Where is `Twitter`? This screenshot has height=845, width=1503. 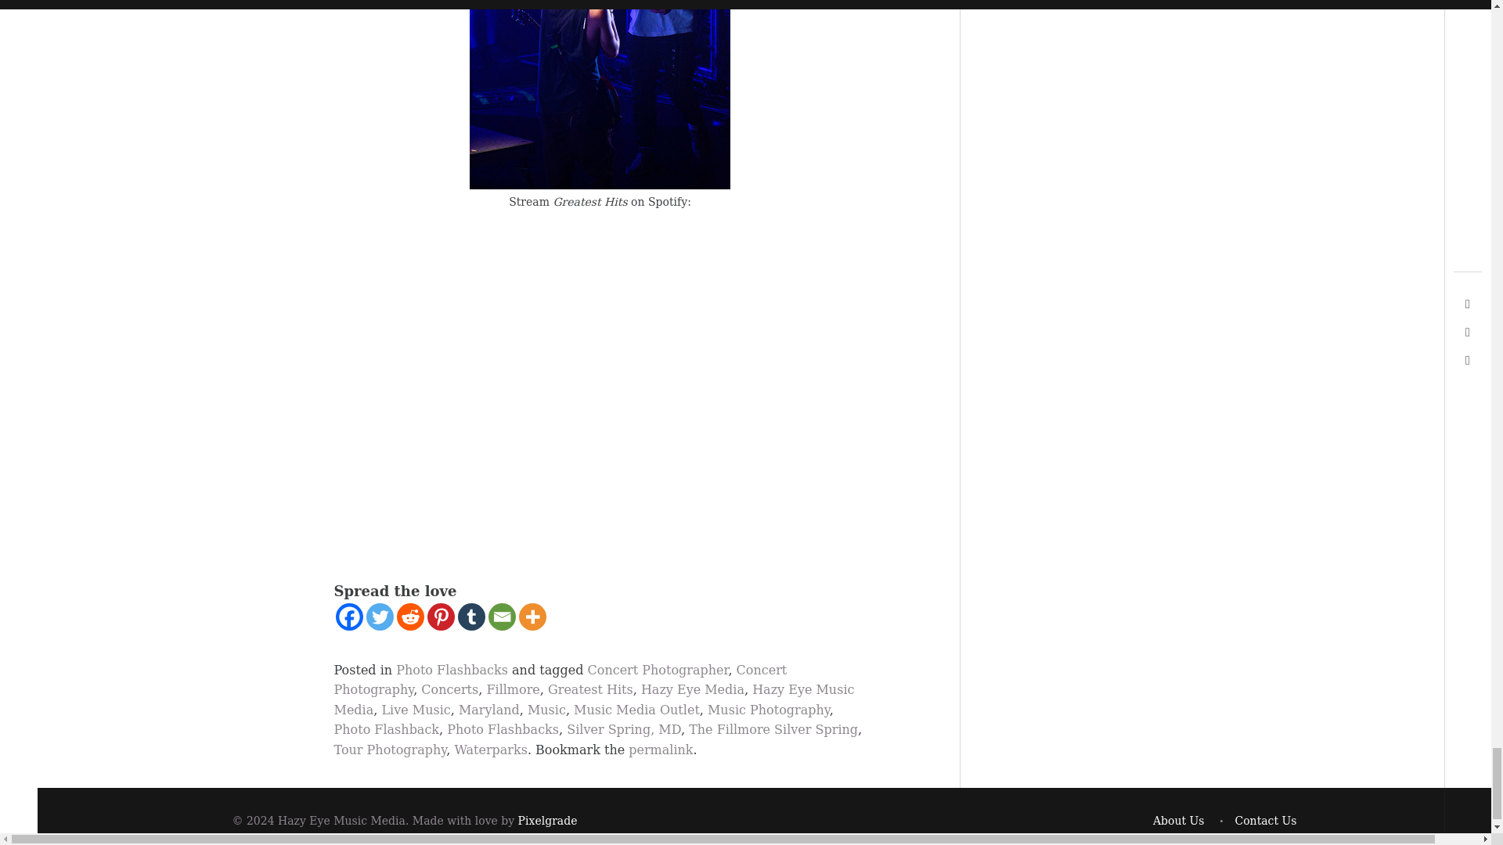 Twitter is located at coordinates (380, 617).